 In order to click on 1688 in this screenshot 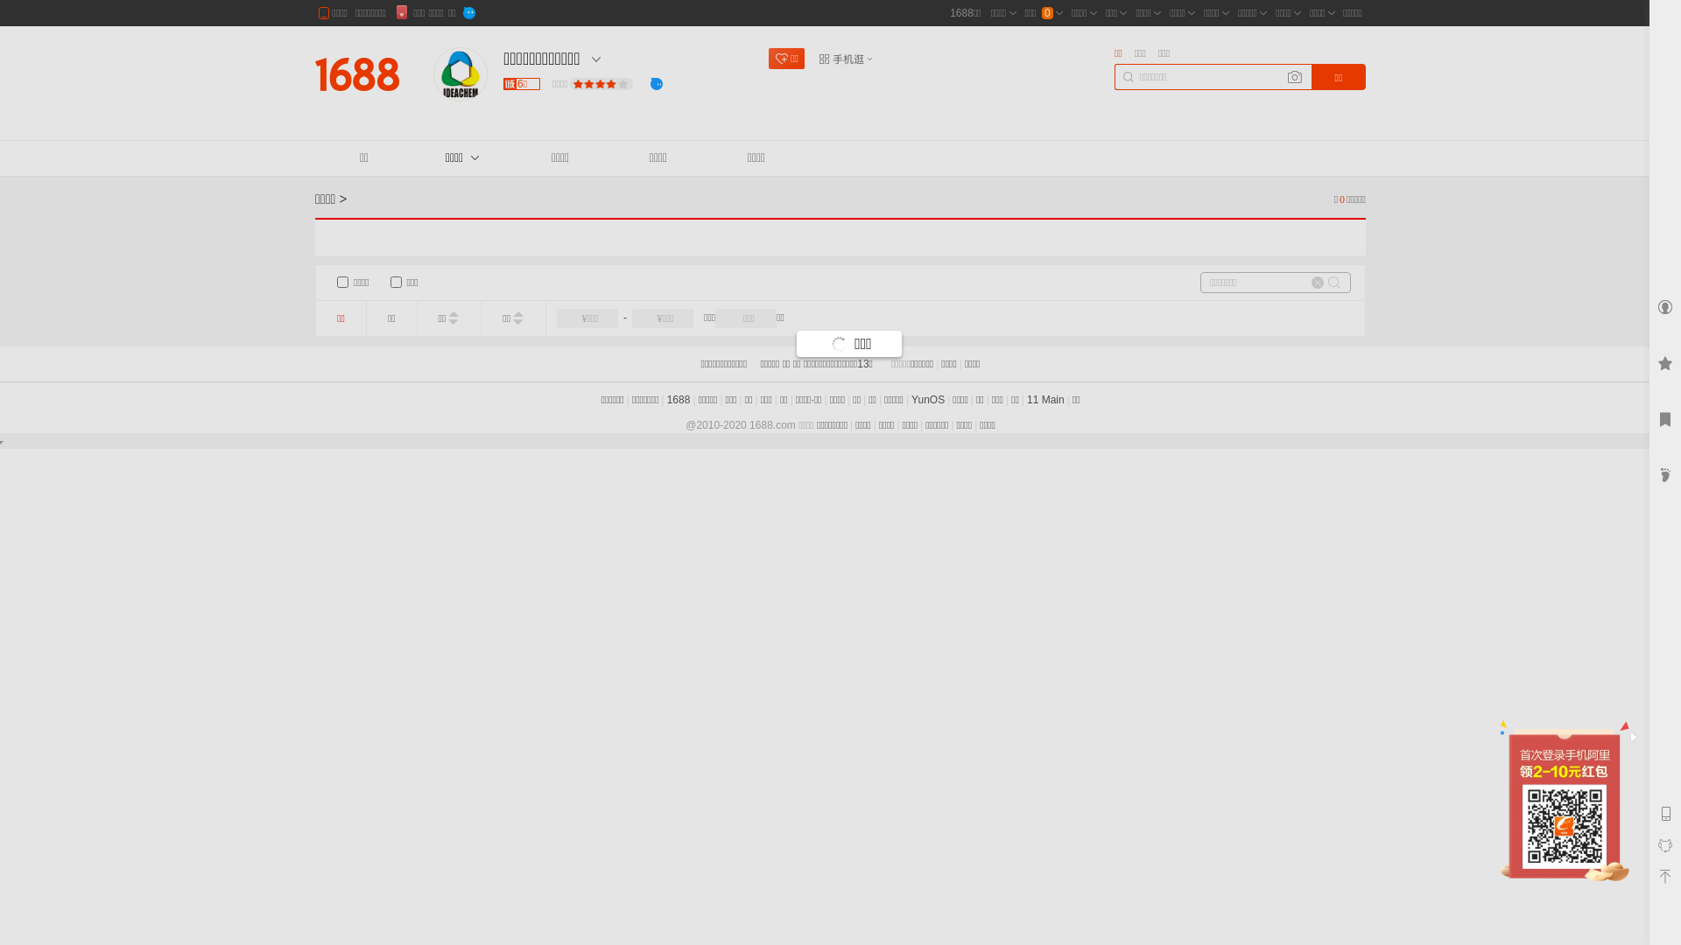, I will do `click(679, 400)`.